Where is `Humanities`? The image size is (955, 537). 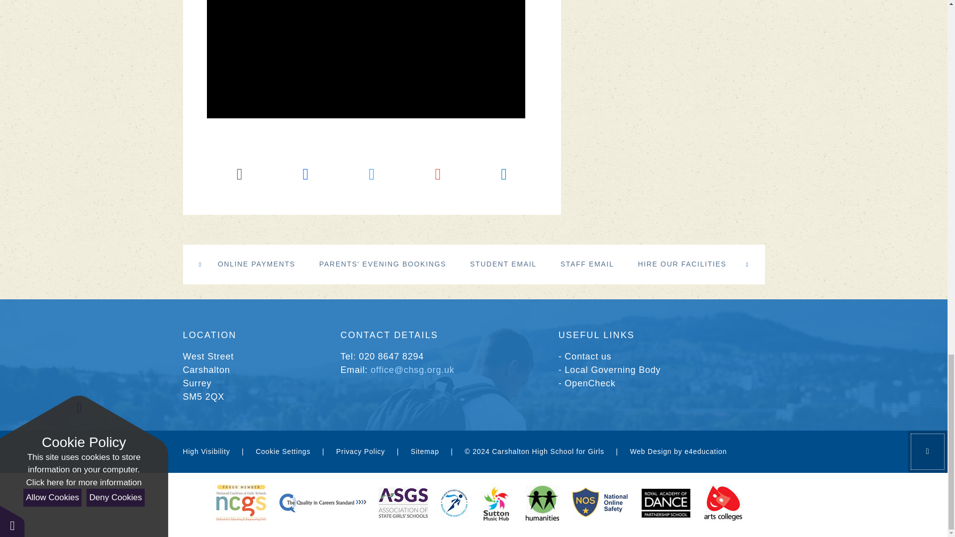 Humanities is located at coordinates (542, 503).